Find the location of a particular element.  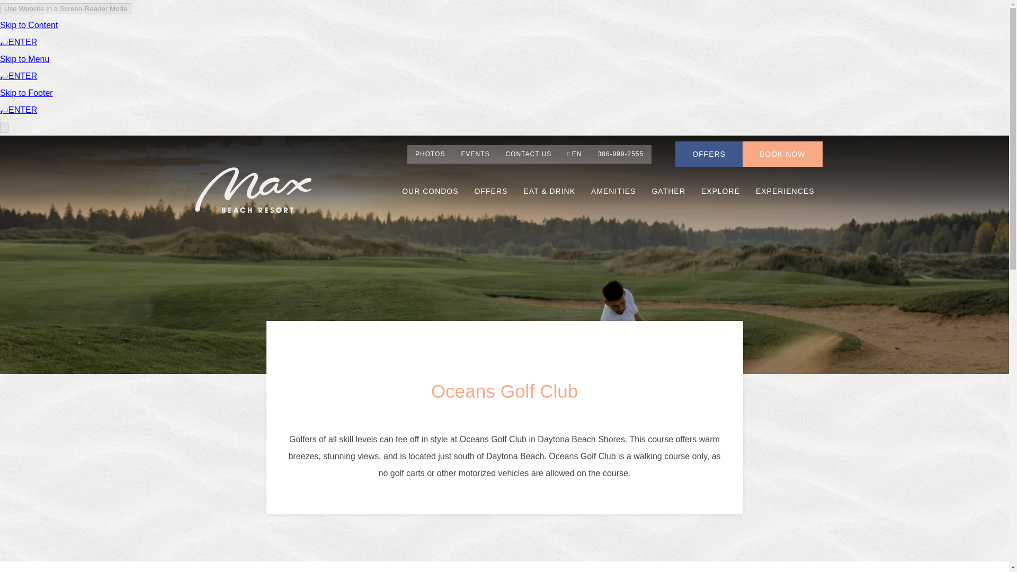

GATHER is located at coordinates (668, 191).